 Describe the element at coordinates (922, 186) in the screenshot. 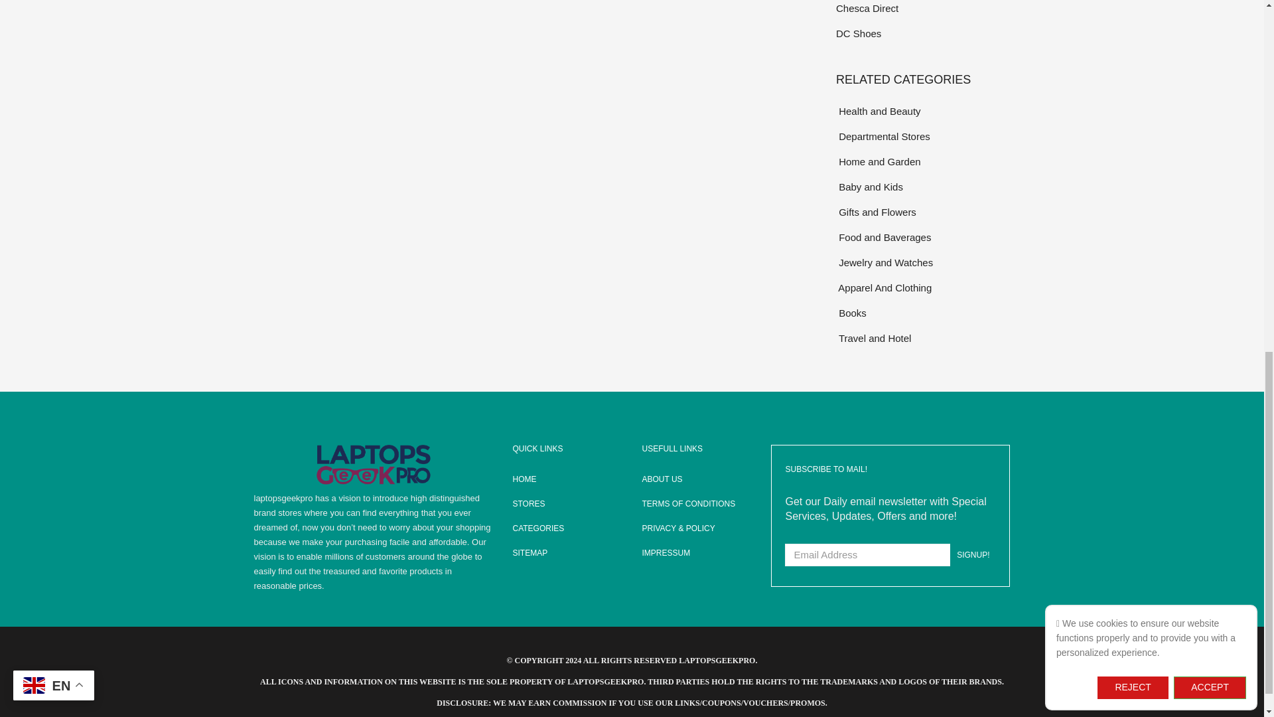

I see ` Baby and Kids` at that location.